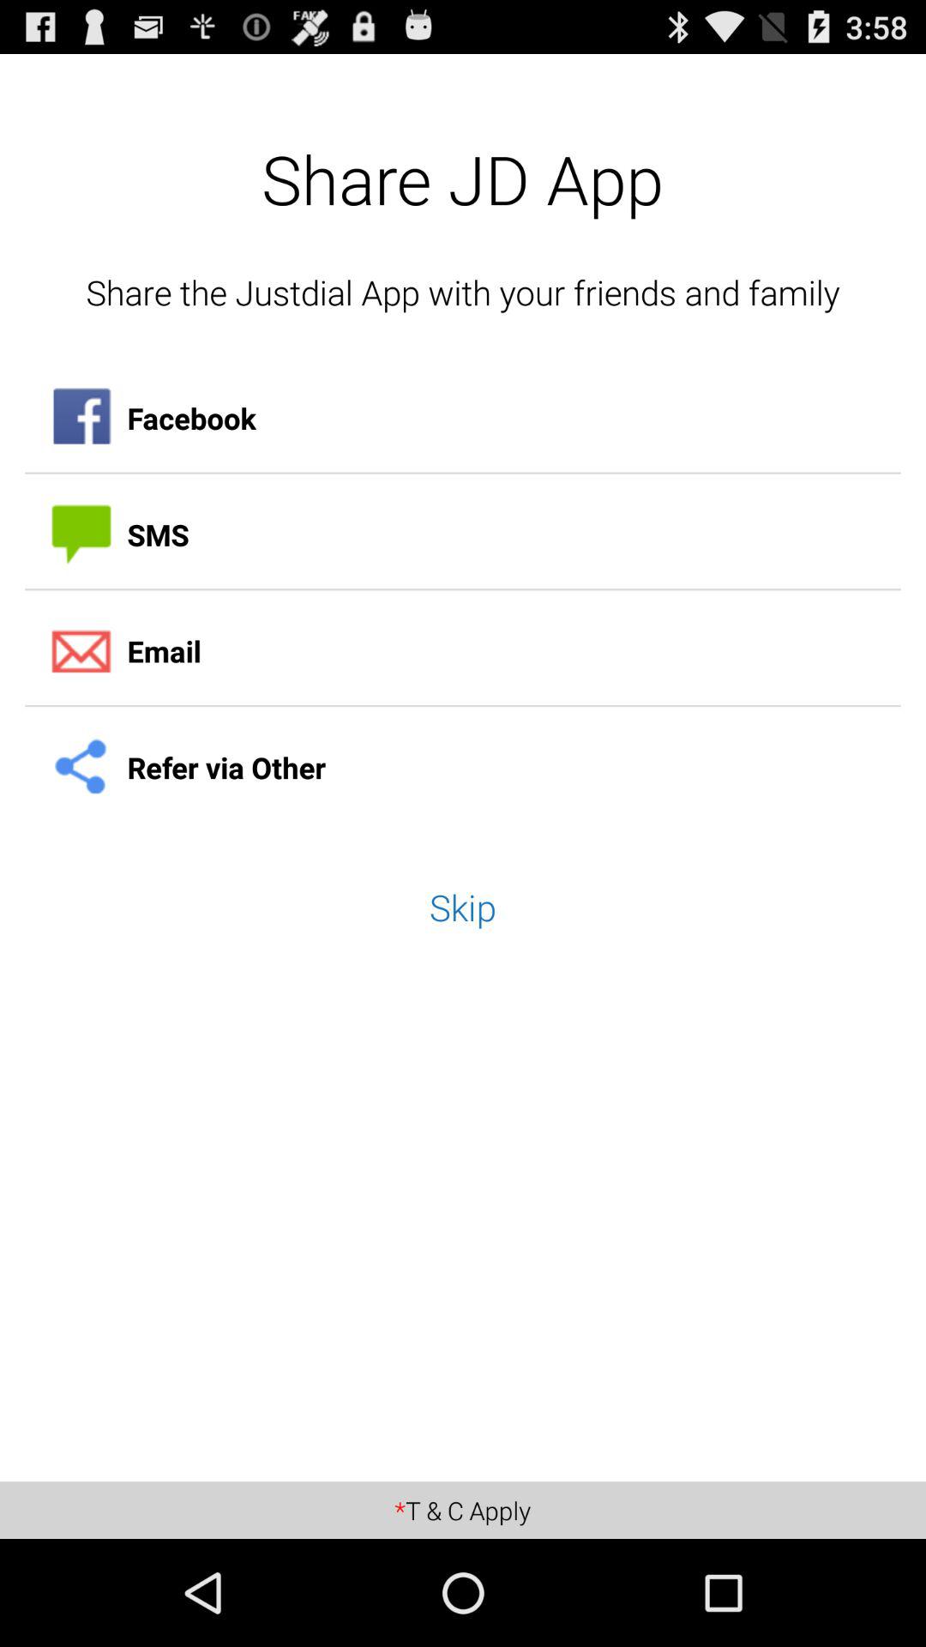 This screenshot has width=926, height=1647. I want to click on select the item above the refer via other icon, so click(463, 651).